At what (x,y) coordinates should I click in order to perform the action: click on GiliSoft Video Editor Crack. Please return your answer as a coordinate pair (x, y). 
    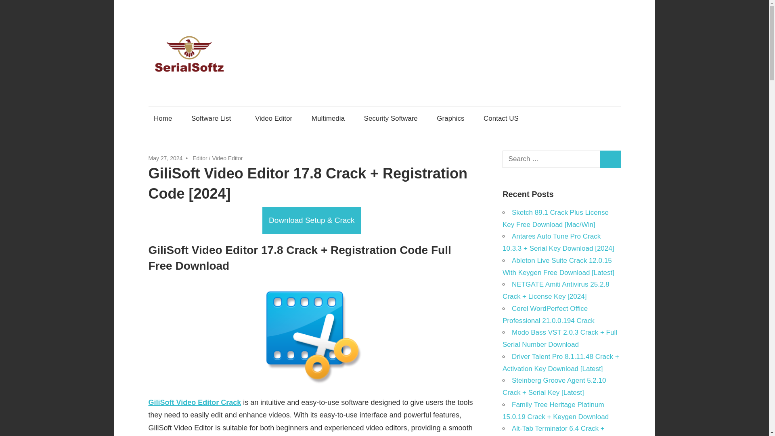
    Looking at the image, I should click on (195, 402).